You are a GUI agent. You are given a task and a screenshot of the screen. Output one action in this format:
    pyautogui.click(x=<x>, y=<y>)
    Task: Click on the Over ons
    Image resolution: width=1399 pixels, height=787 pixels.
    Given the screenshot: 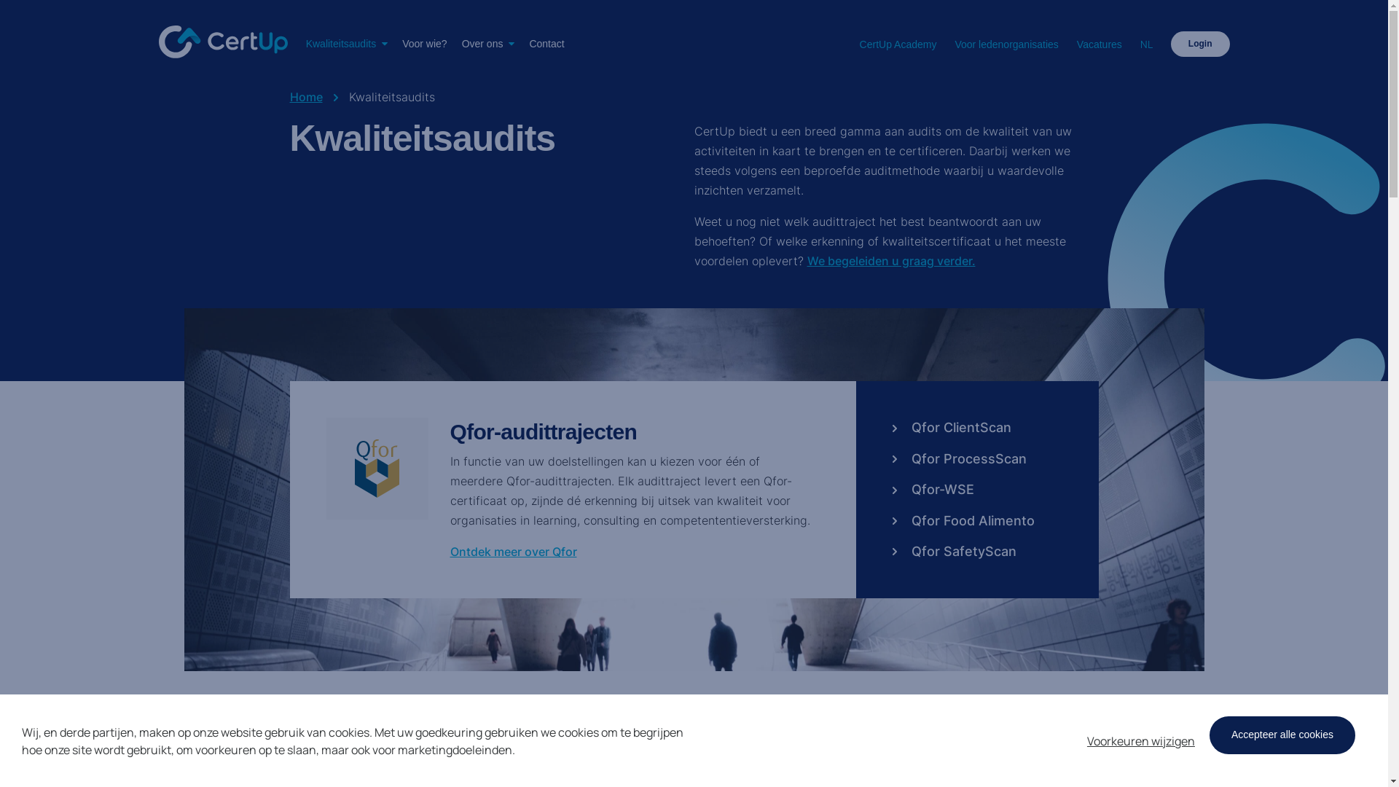 What is the action you would take?
    pyautogui.click(x=488, y=44)
    